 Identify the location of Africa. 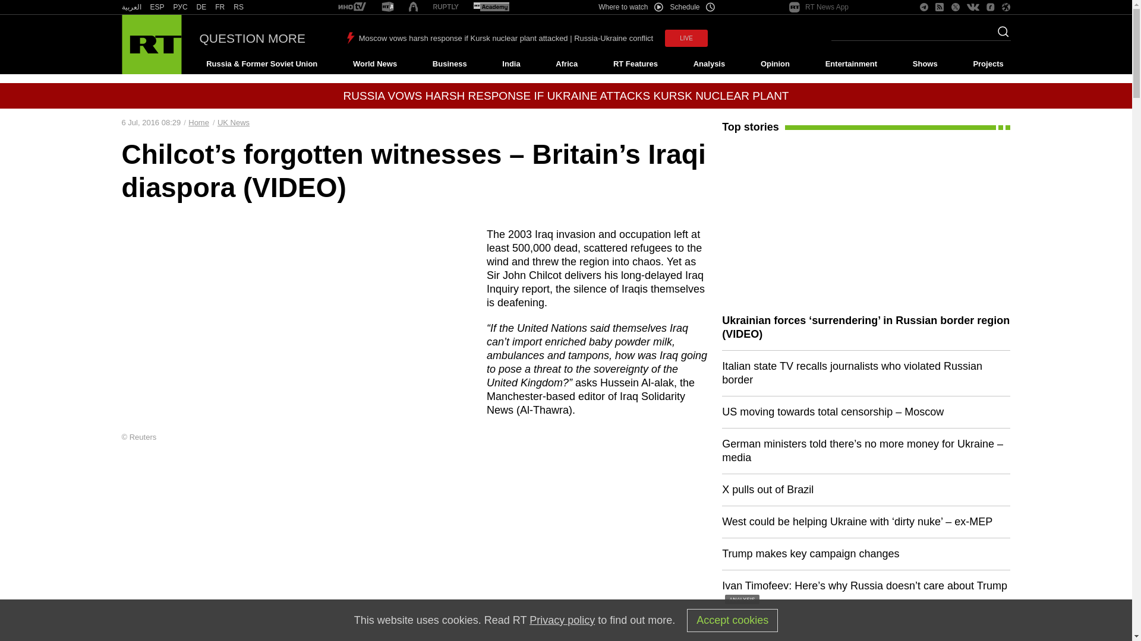
(566, 64).